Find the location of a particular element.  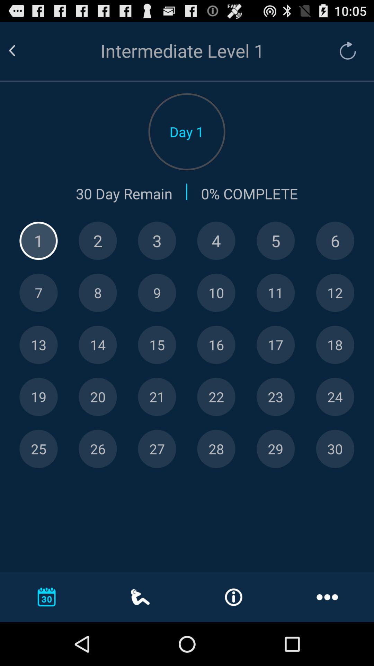

nineteen is located at coordinates (38, 397).